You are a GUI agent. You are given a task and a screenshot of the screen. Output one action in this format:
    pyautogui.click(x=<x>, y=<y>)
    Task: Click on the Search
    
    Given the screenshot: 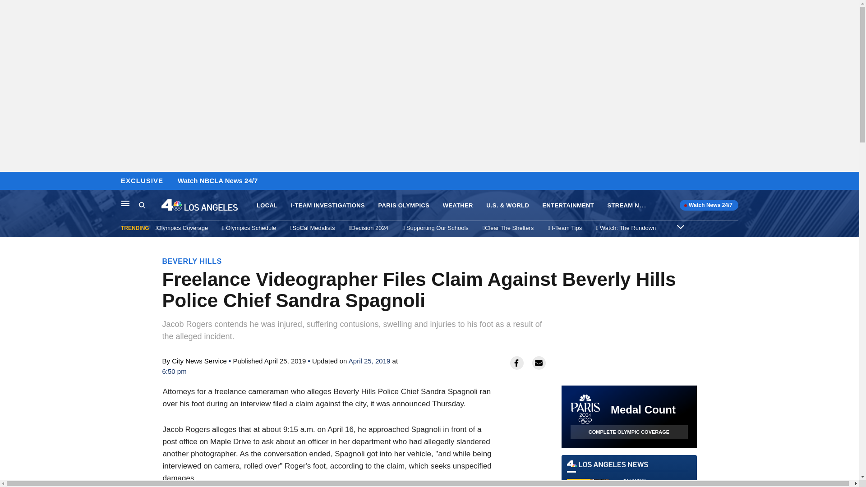 What is the action you would take?
    pyautogui.click(x=142, y=205)
    